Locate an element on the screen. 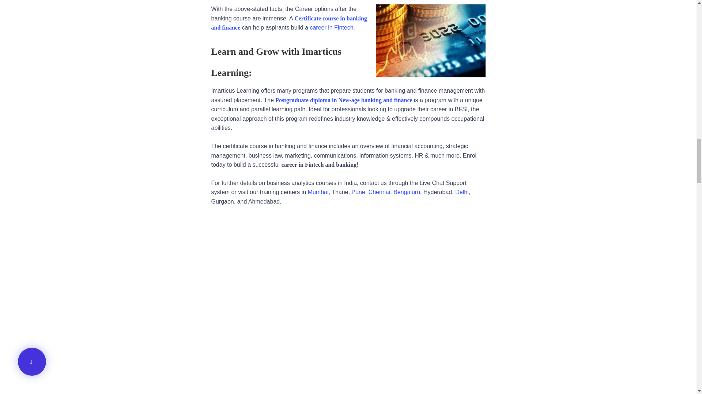 This screenshot has height=394, width=702. Postgraduate diploma in New-age banking and finance is located at coordinates (344, 100).